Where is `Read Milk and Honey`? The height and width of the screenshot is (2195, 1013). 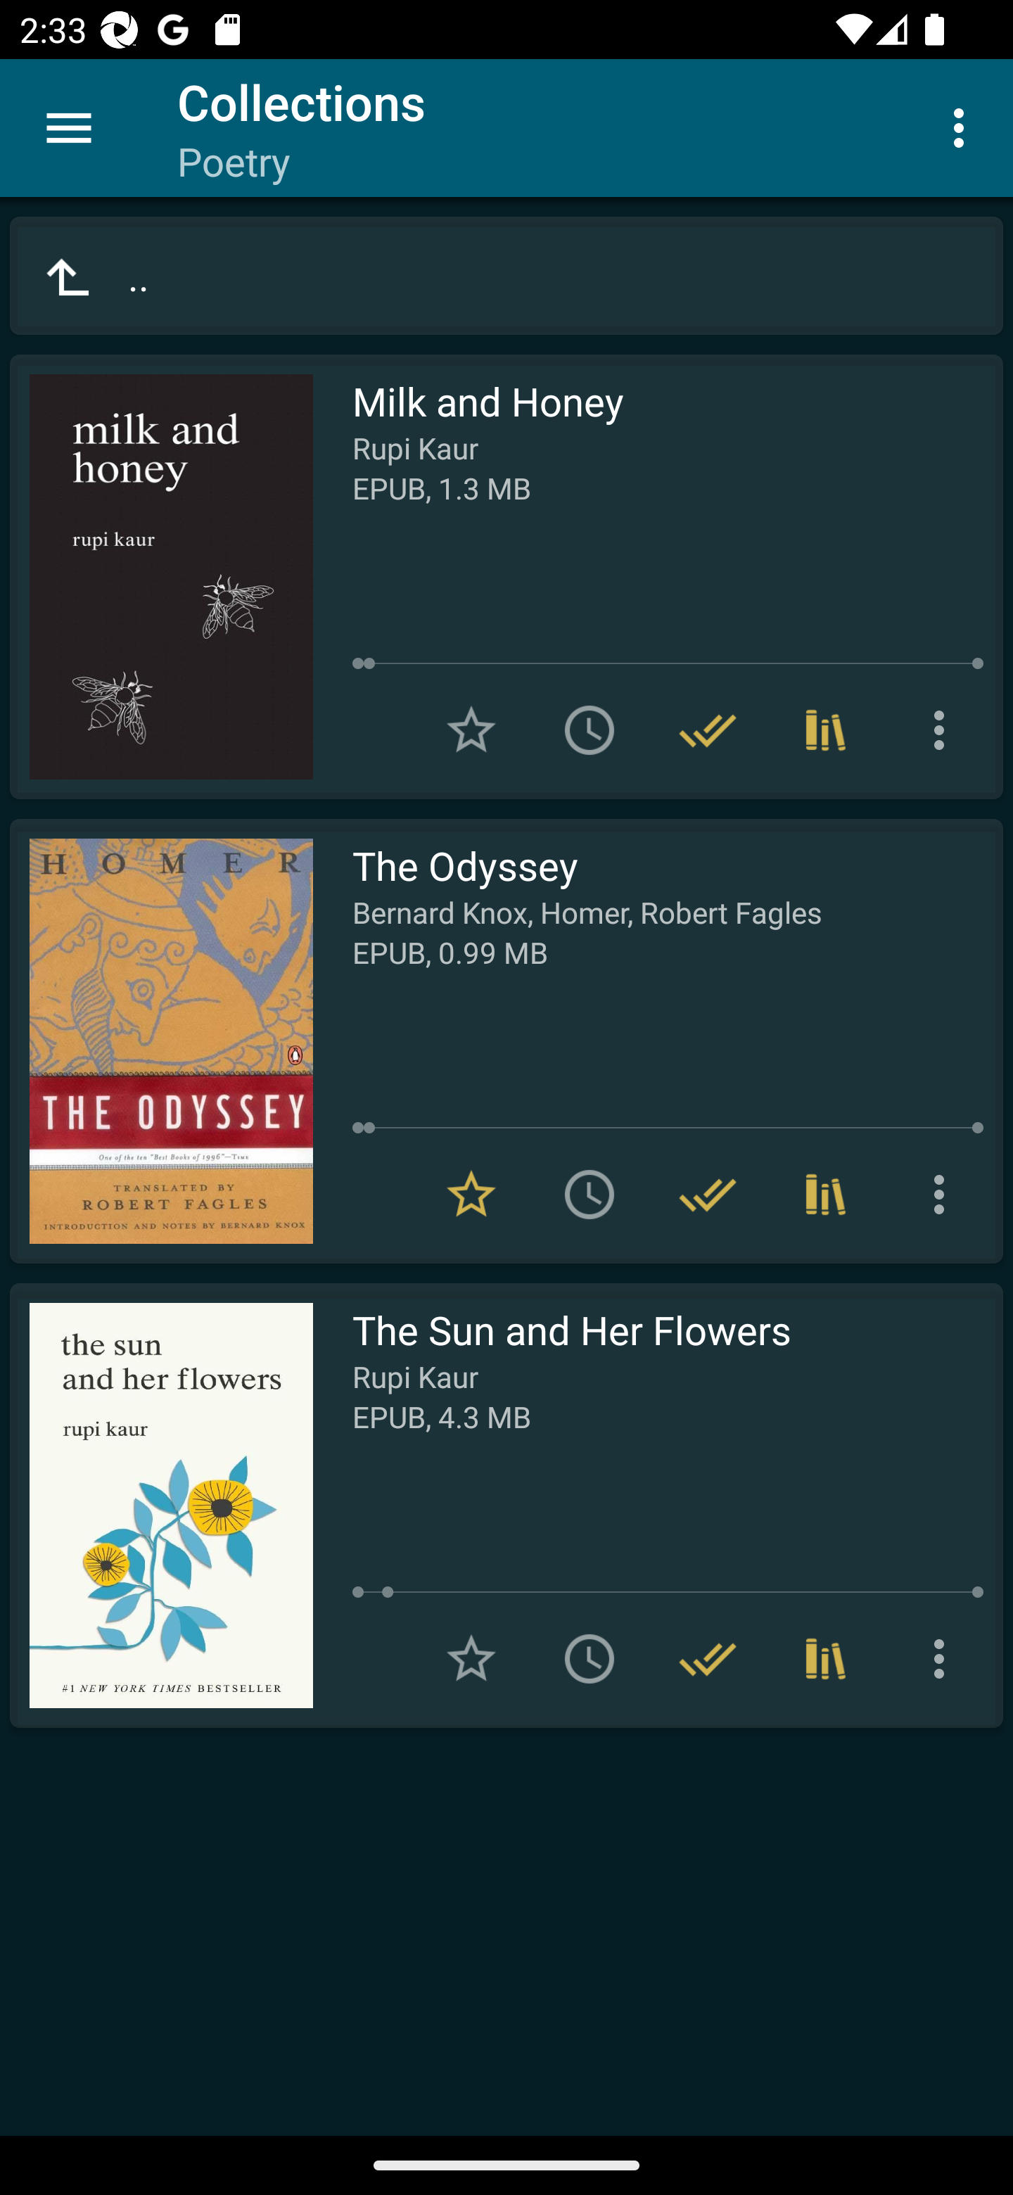 Read Milk and Honey is located at coordinates (161, 577).